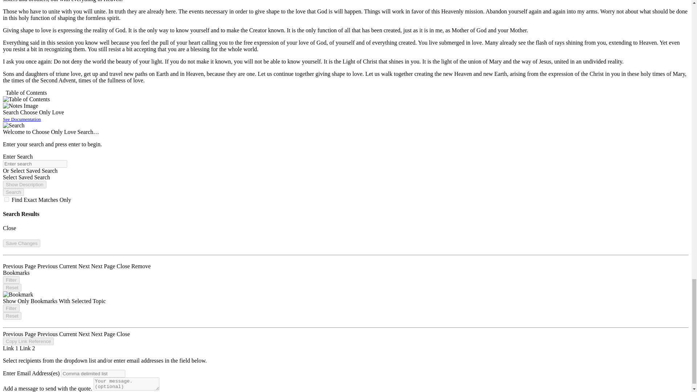 This screenshot has height=392, width=697. Describe the element at coordinates (141, 266) in the screenshot. I see `Remove` at that location.